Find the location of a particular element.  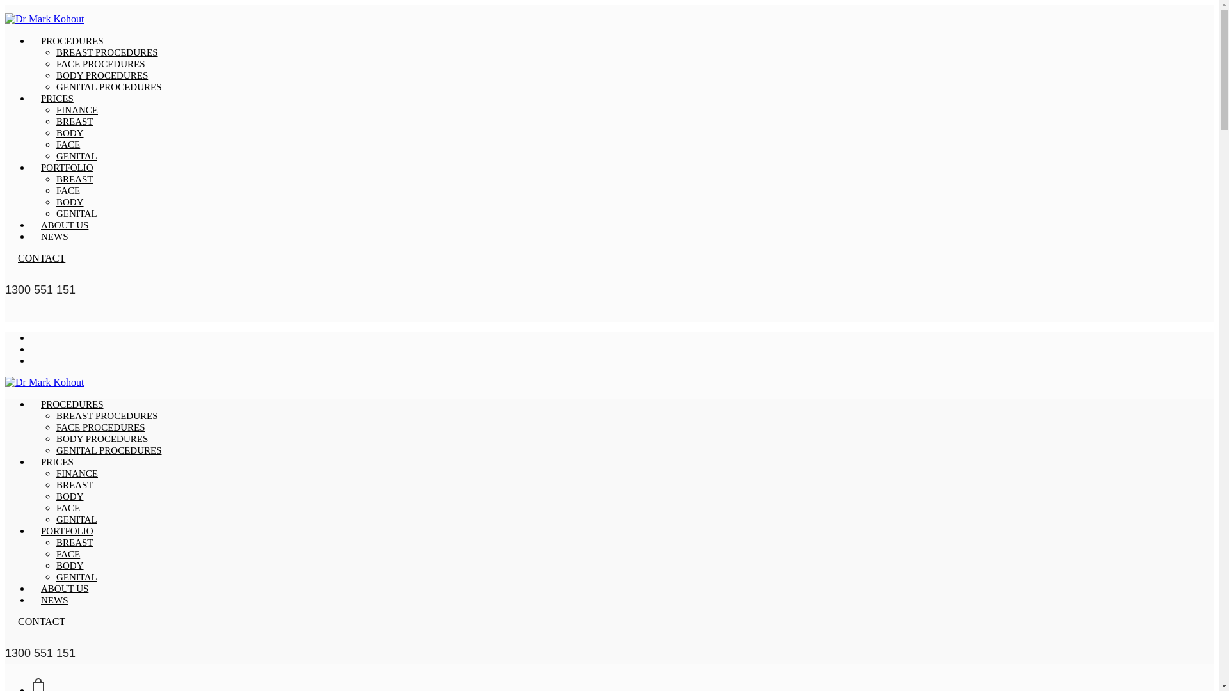

GENITAL is located at coordinates (77, 214).